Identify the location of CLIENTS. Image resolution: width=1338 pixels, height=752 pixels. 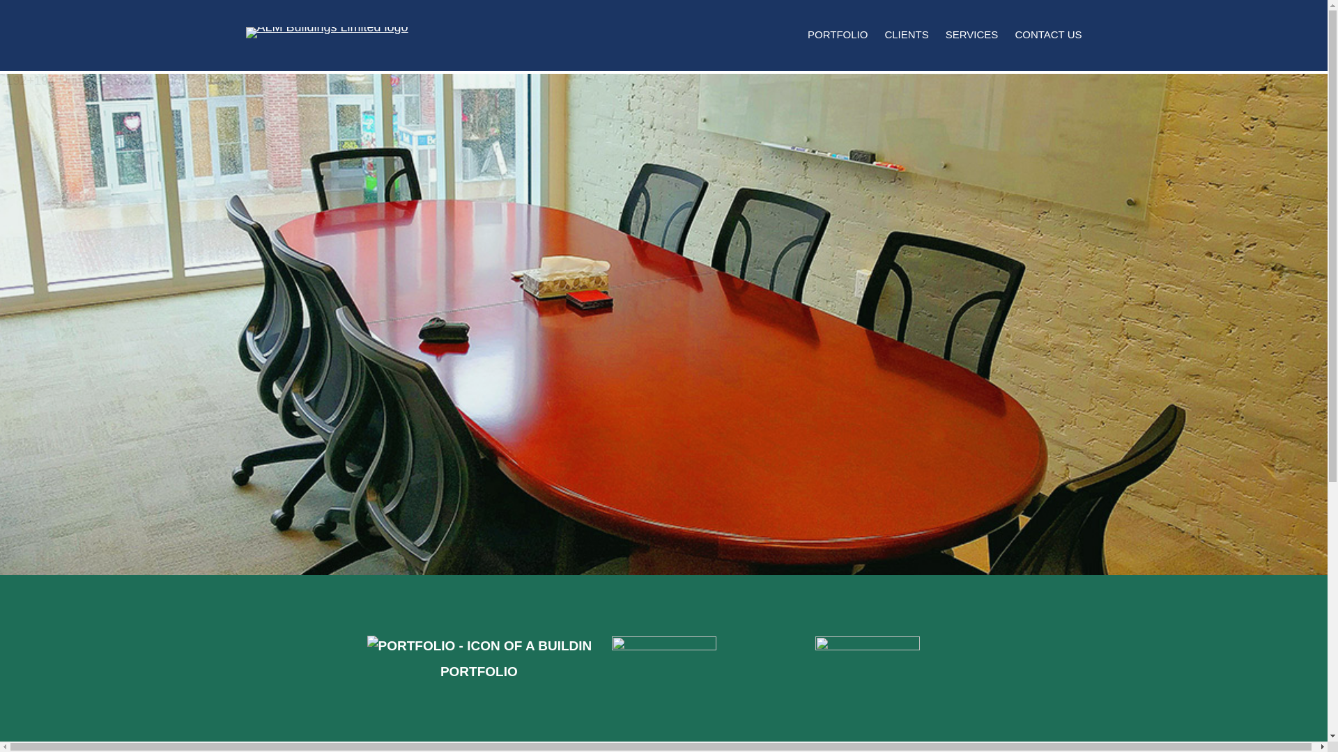
(906, 35).